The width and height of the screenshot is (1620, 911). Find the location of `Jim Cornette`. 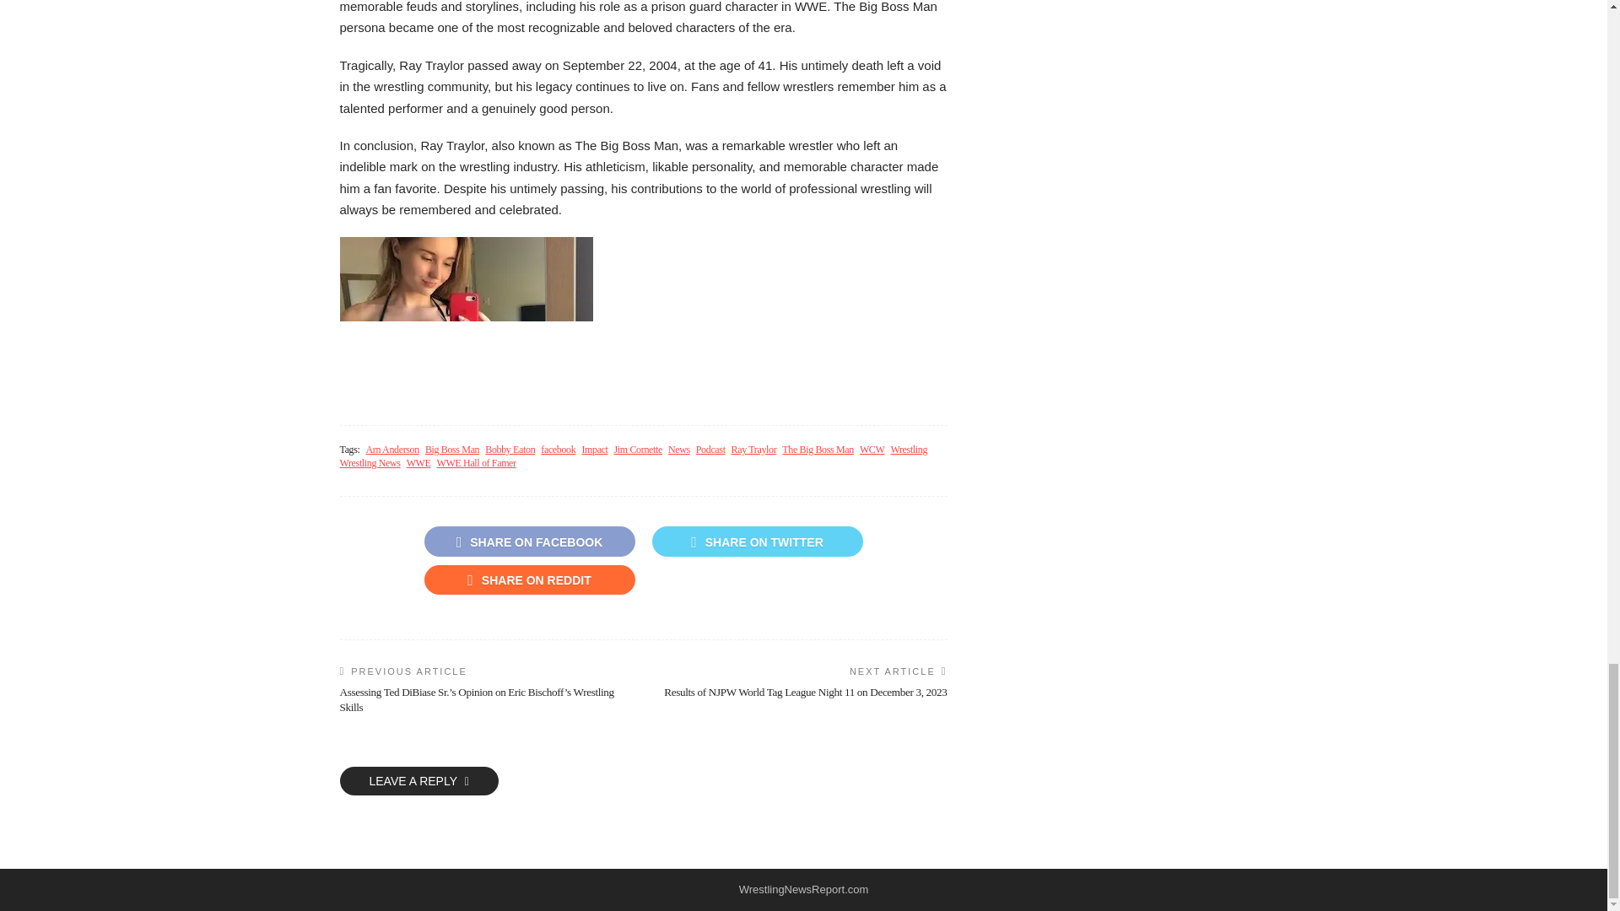

Jim Cornette is located at coordinates (638, 450).